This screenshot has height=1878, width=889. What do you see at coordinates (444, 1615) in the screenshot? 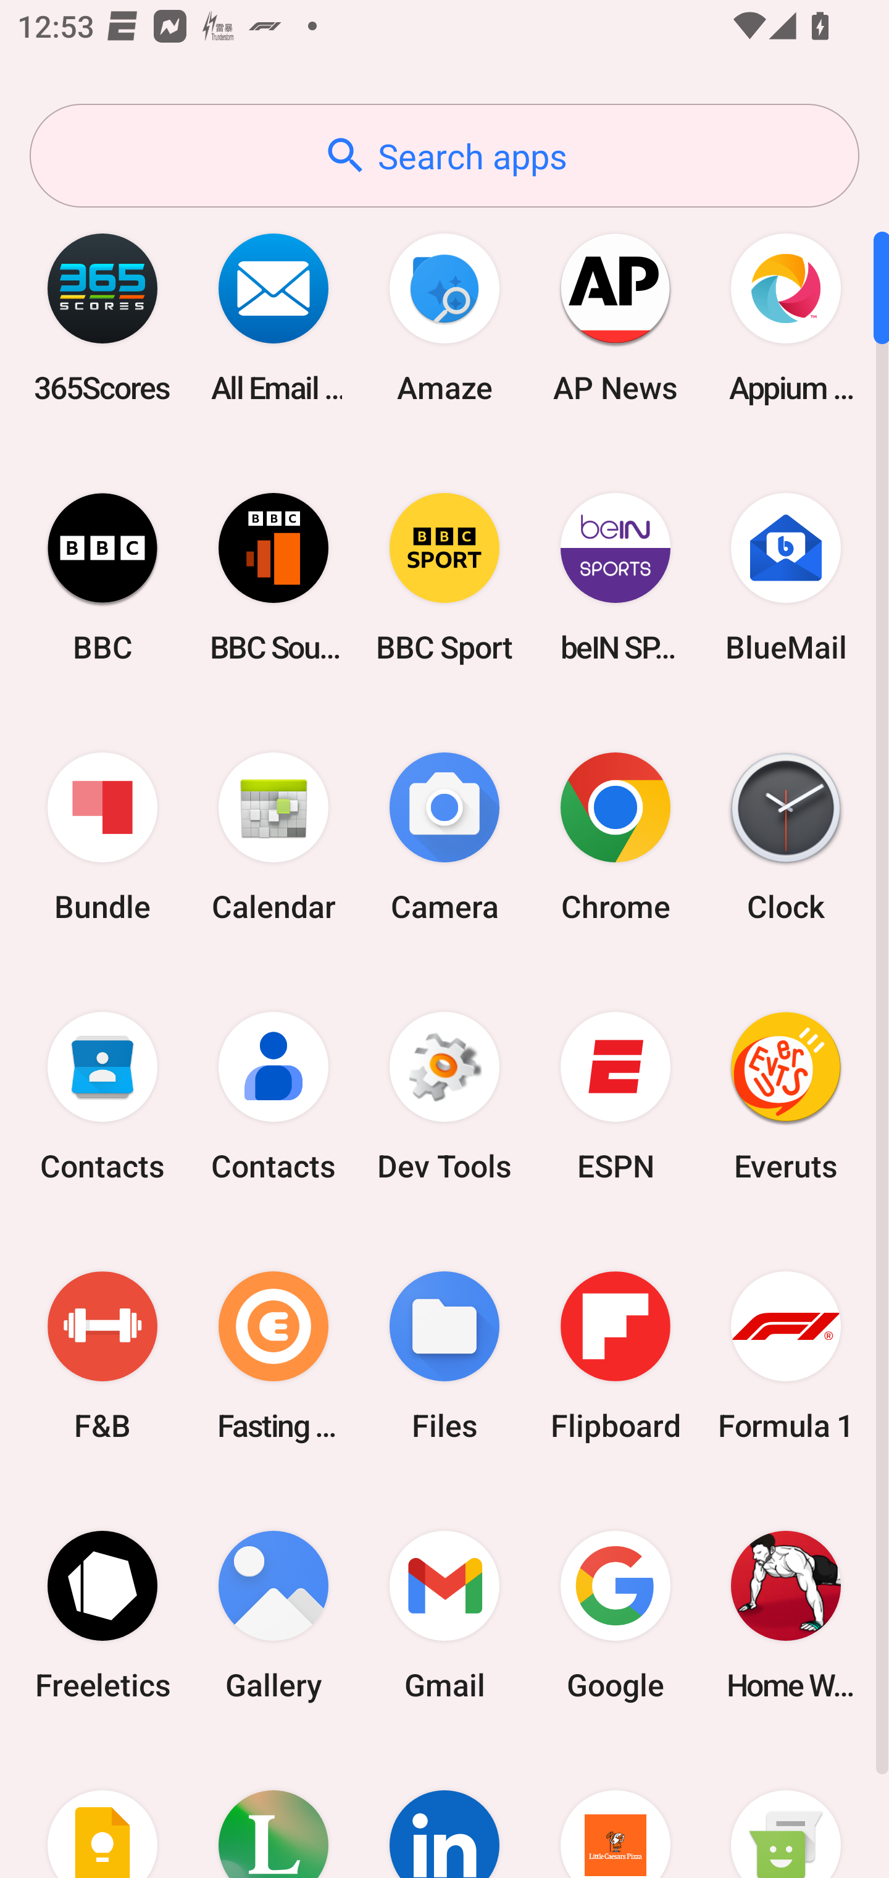
I see `Gmail` at bounding box center [444, 1615].